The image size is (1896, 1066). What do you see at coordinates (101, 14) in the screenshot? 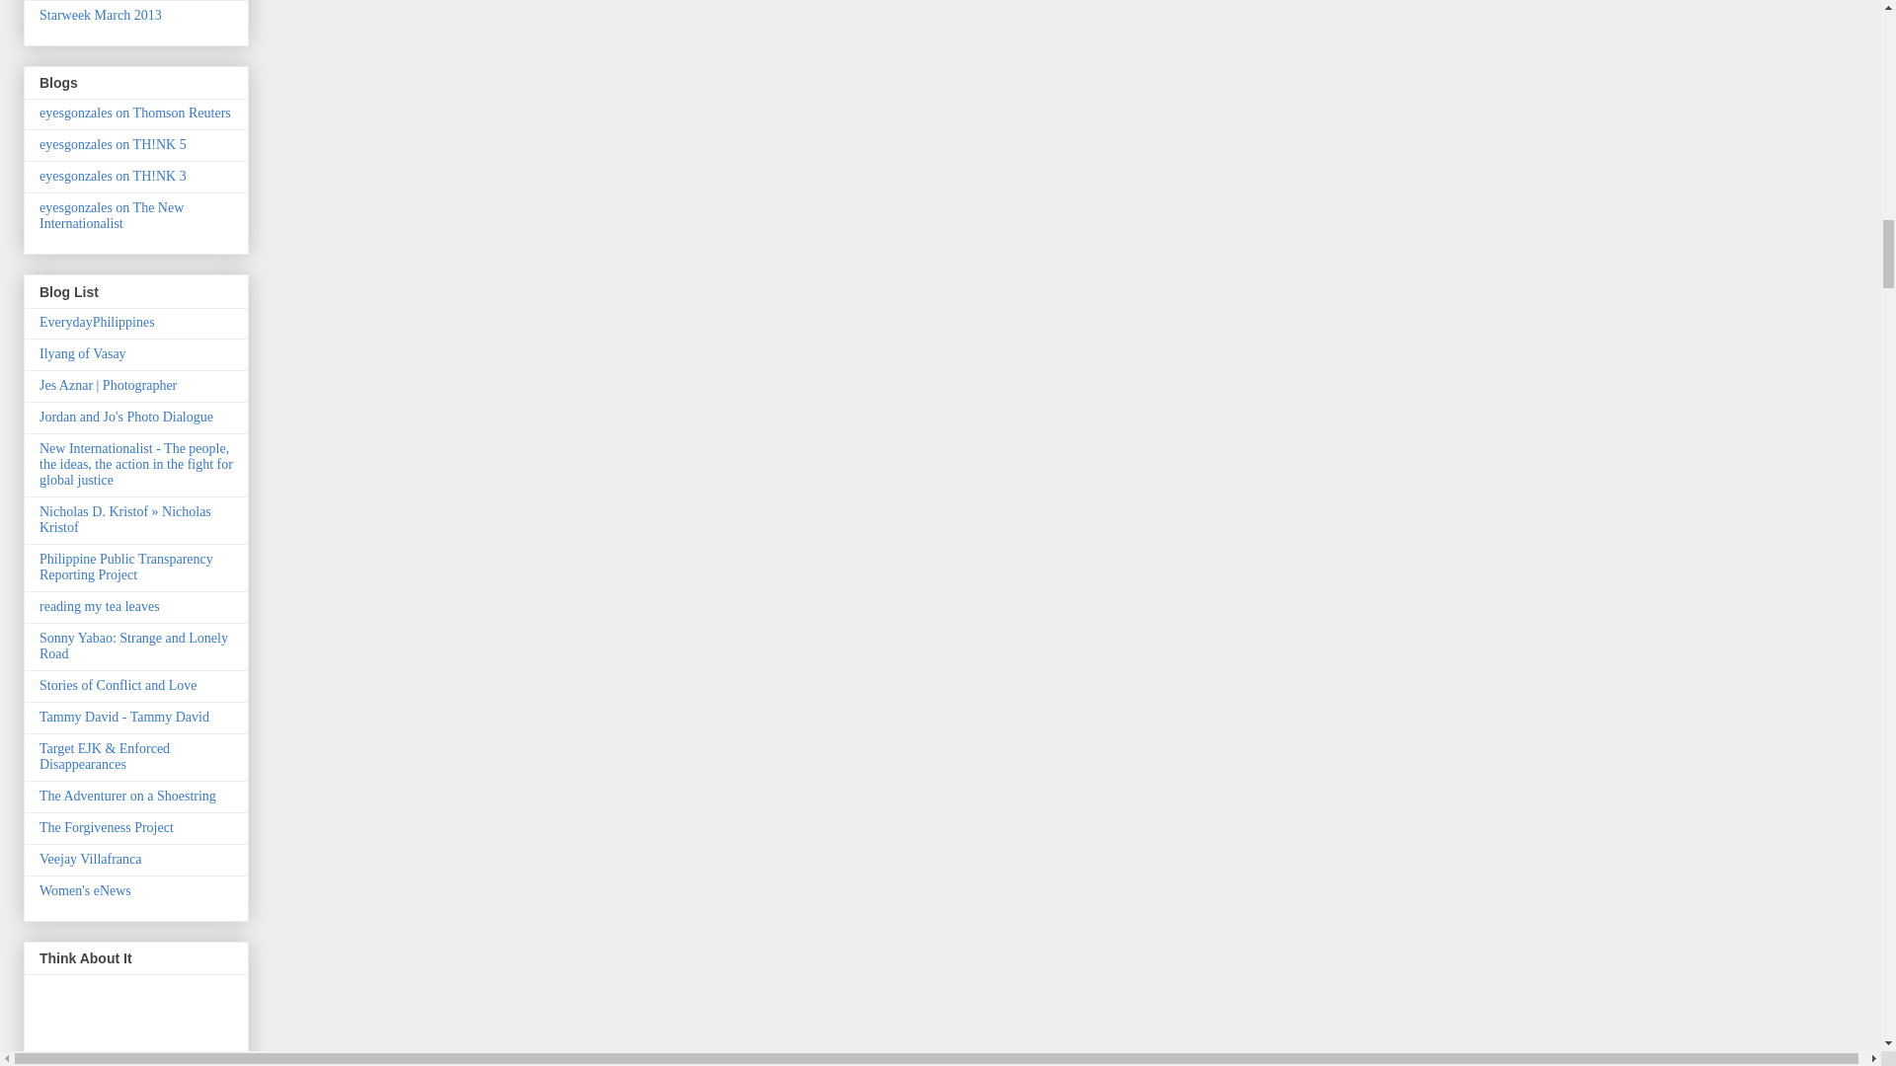
I see `Starweek March 2013` at bounding box center [101, 14].